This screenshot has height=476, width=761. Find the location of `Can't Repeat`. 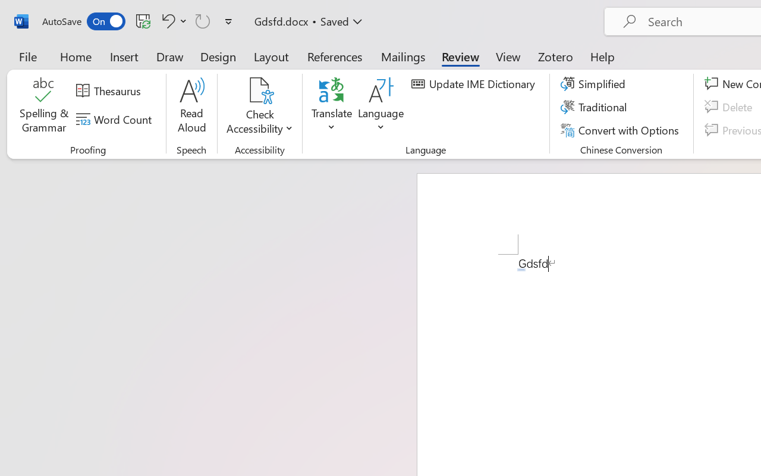

Can't Repeat is located at coordinates (203, 21).